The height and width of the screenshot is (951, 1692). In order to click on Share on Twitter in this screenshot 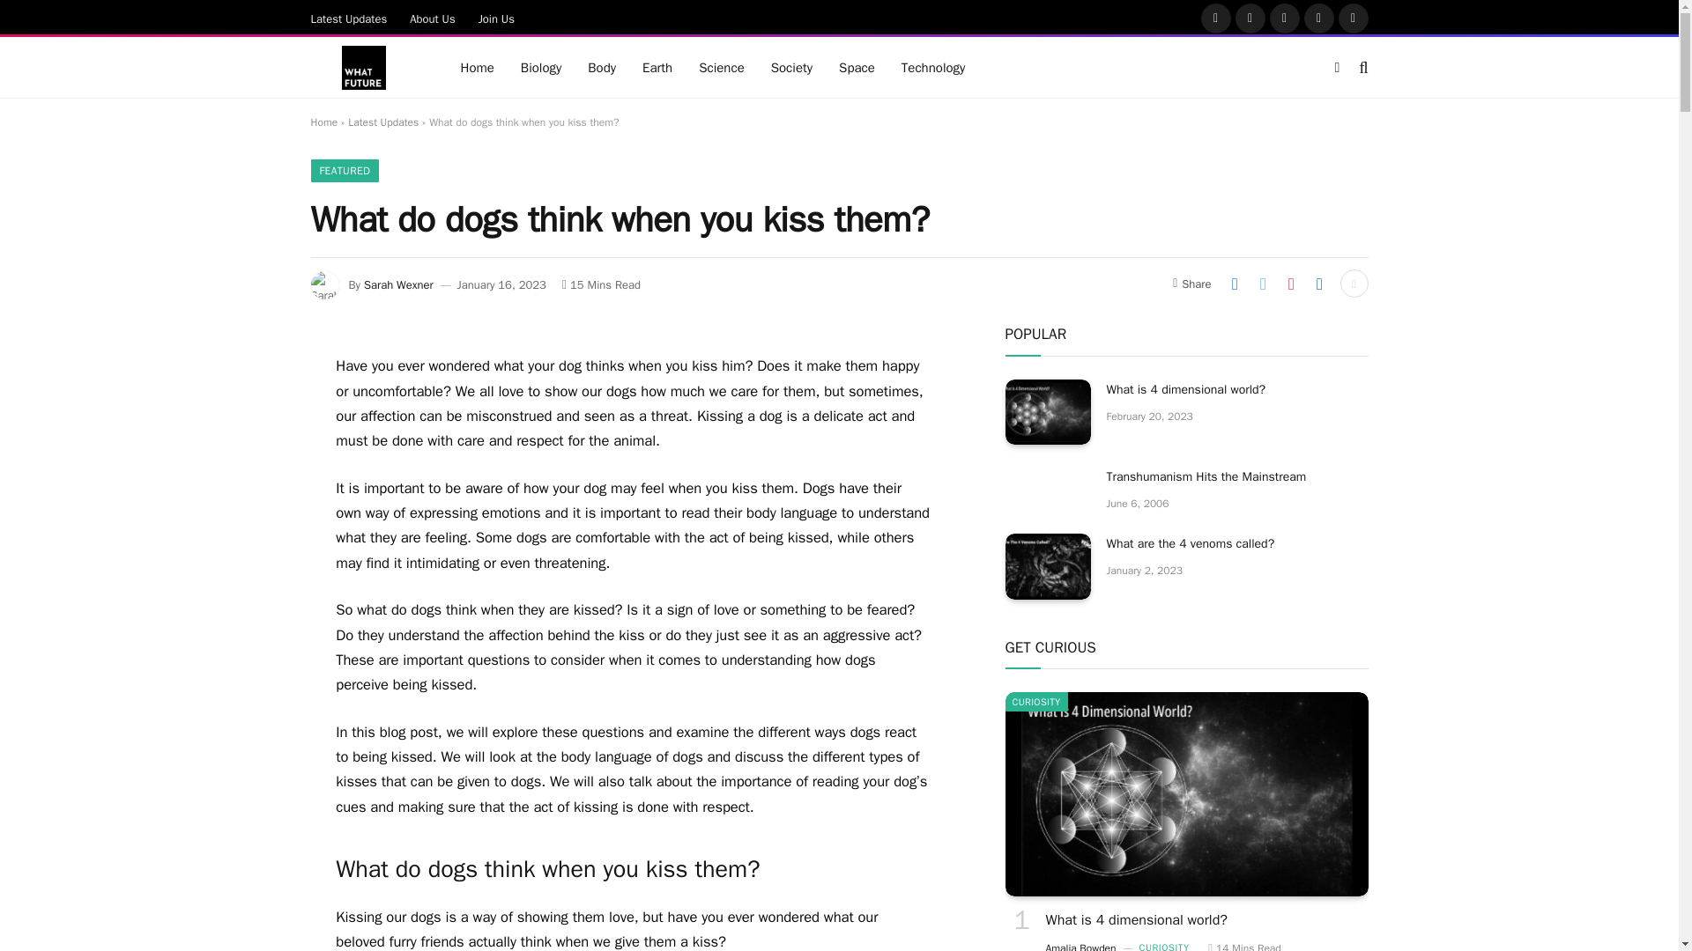, I will do `click(1262, 284)`.